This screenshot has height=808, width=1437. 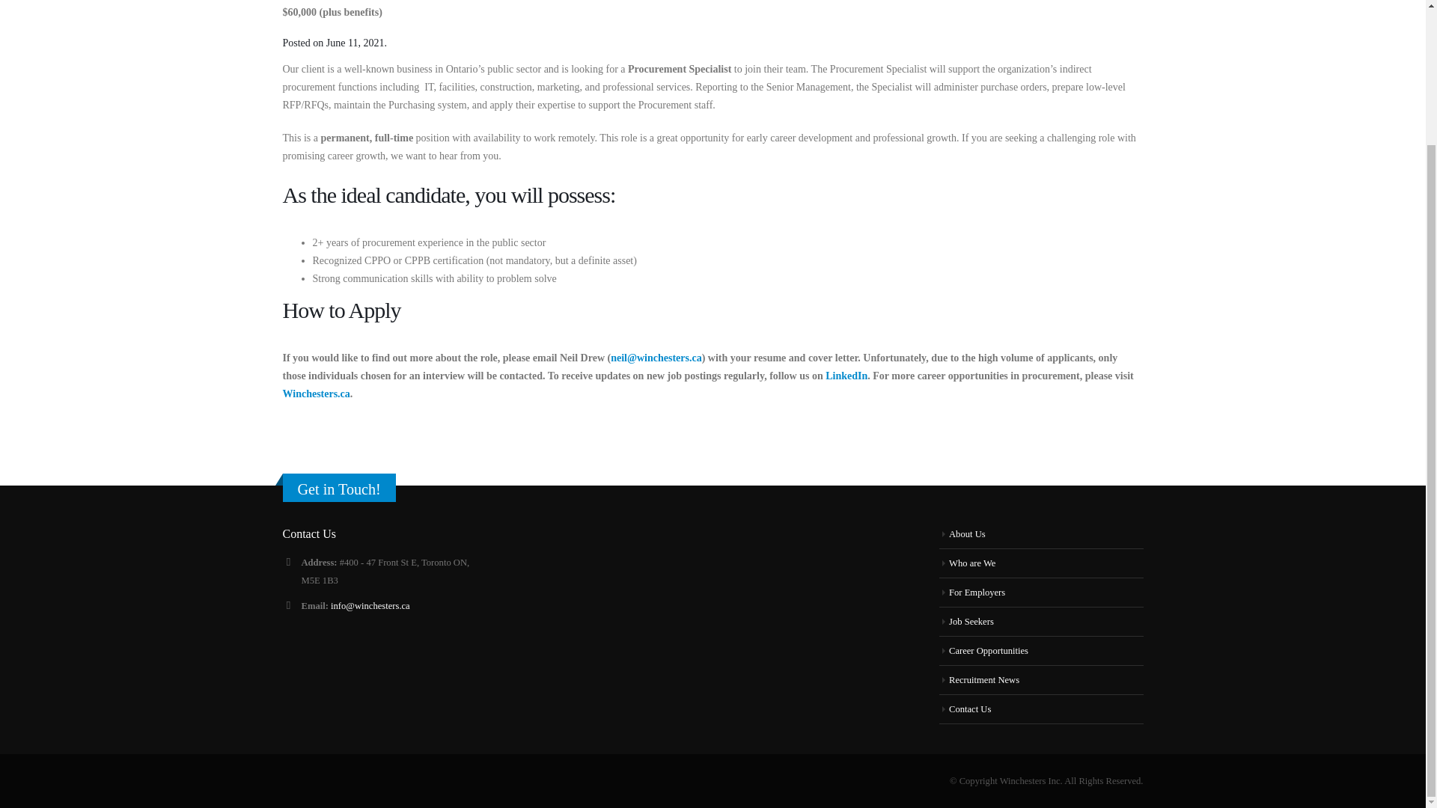 What do you see at coordinates (971, 622) in the screenshot?
I see `Job Seekers` at bounding box center [971, 622].